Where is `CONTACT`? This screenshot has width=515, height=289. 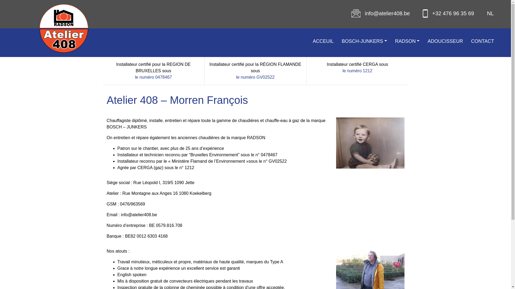 CONTACT is located at coordinates (483, 41).